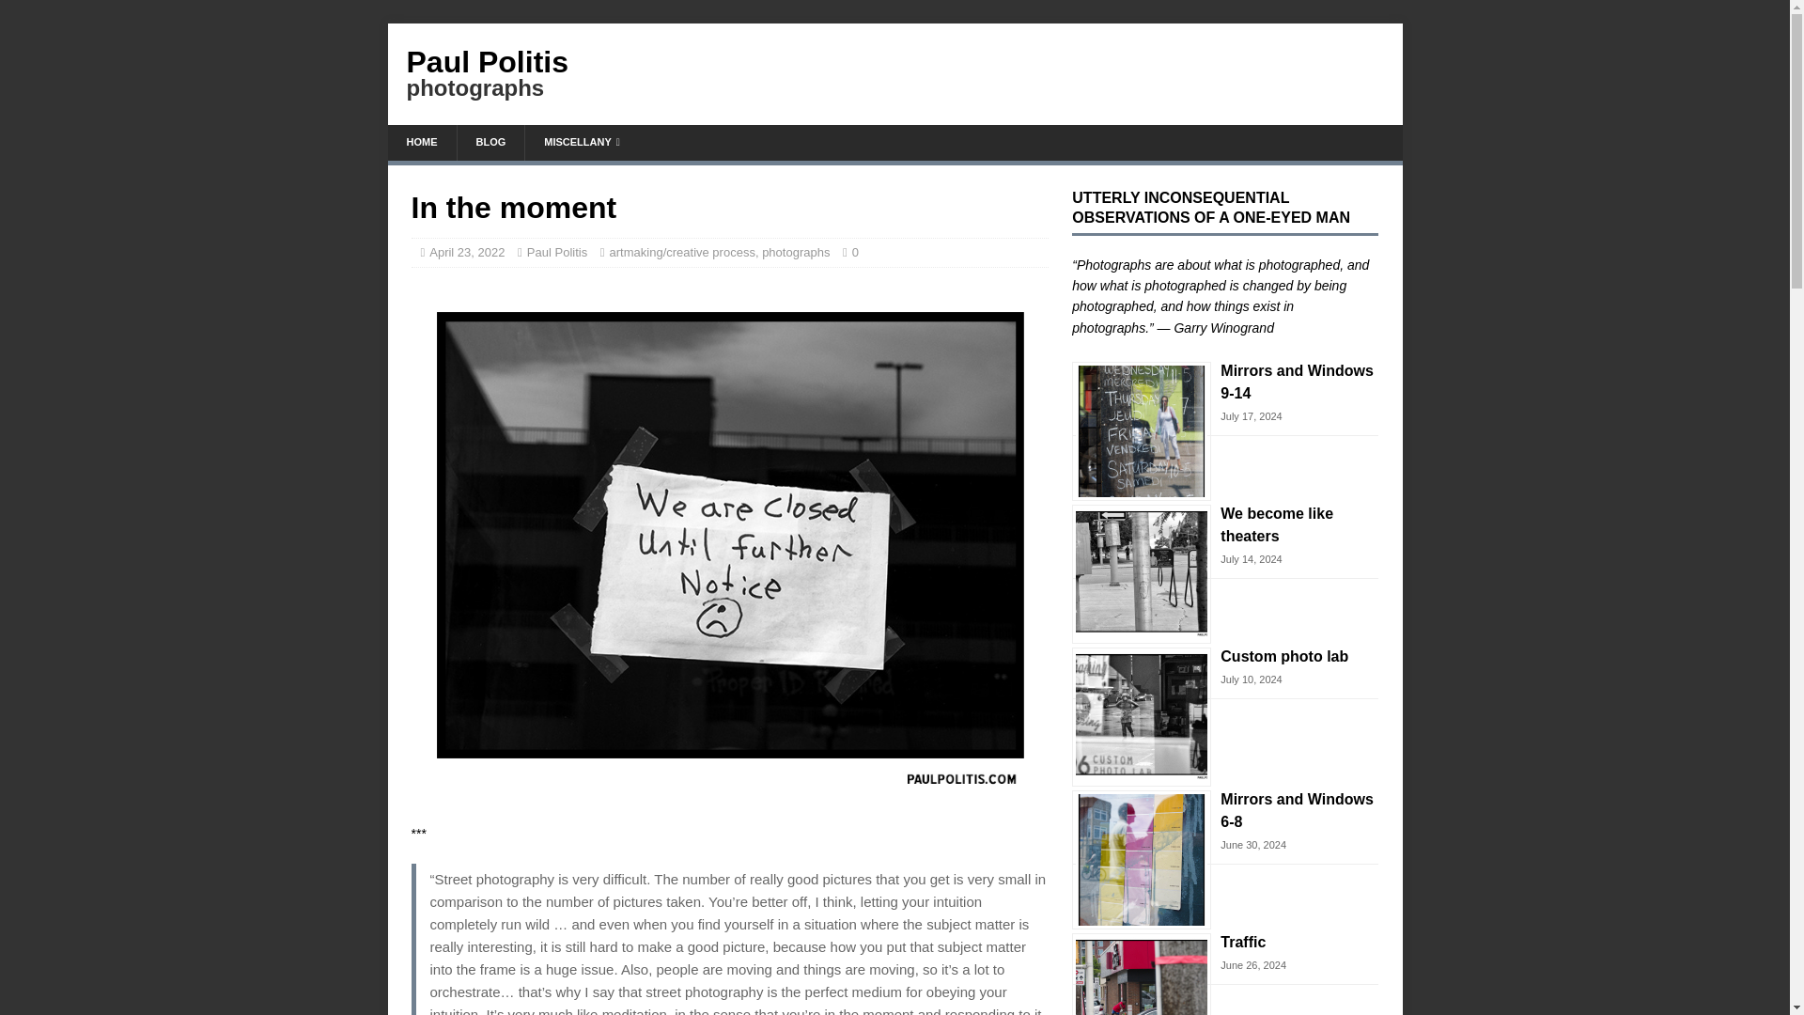  I want to click on MISCELLANY, so click(421, 142).